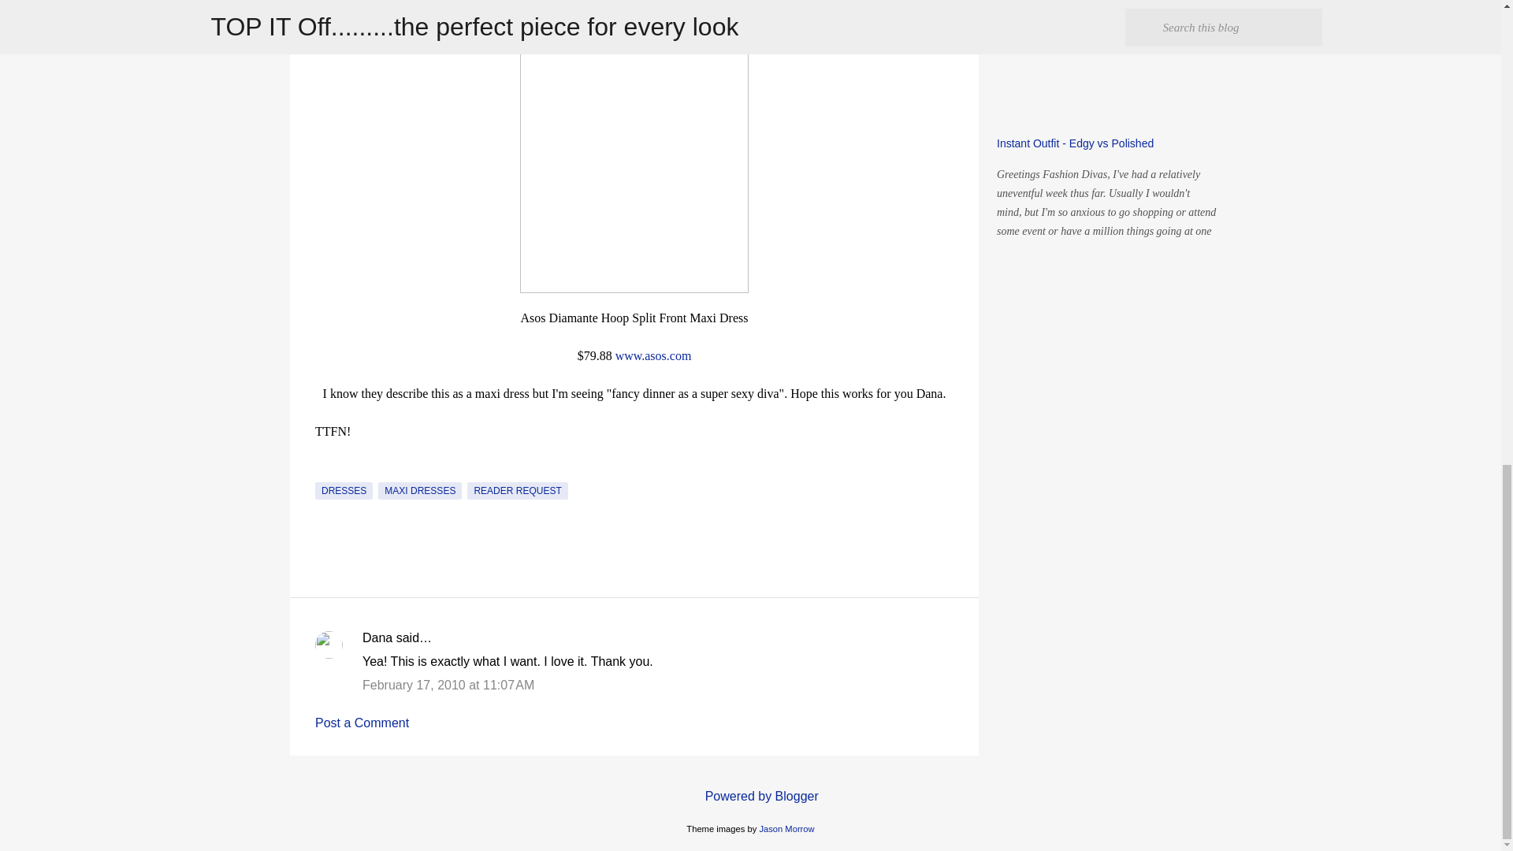 The height and width of the screenshot is (851, 1513). What do you see at coordinates (750, 796) in the screenshot?
I see `Powered by Blogger` at bounding box center [750, 796].